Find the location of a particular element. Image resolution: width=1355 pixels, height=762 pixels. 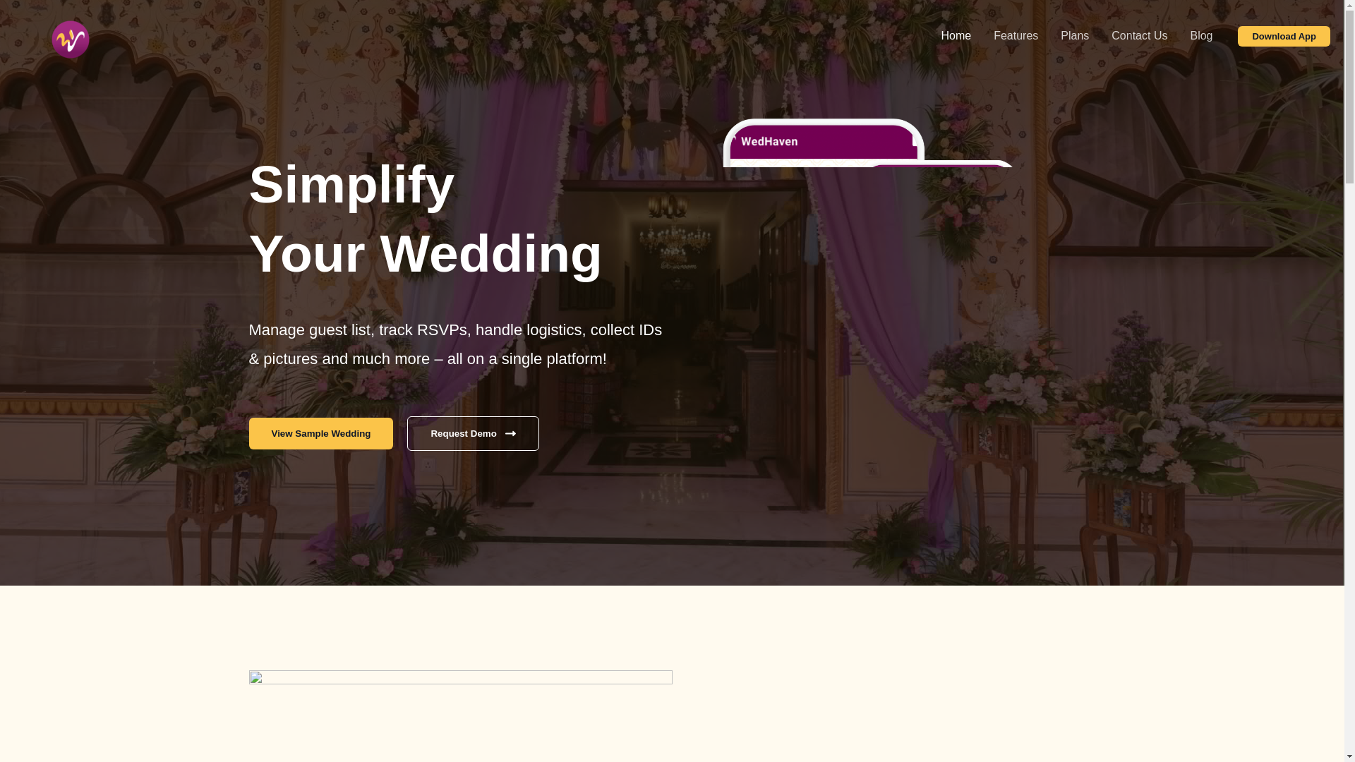

View Sample Wedding is located at coordinates (320, 433).